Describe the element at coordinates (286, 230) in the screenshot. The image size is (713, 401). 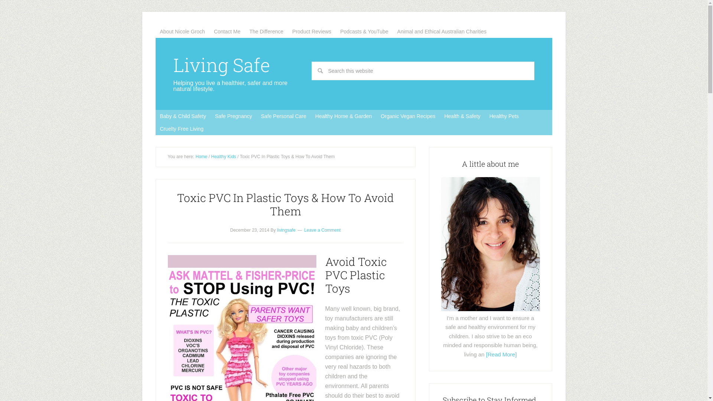
I see `livingsafe` at that location.